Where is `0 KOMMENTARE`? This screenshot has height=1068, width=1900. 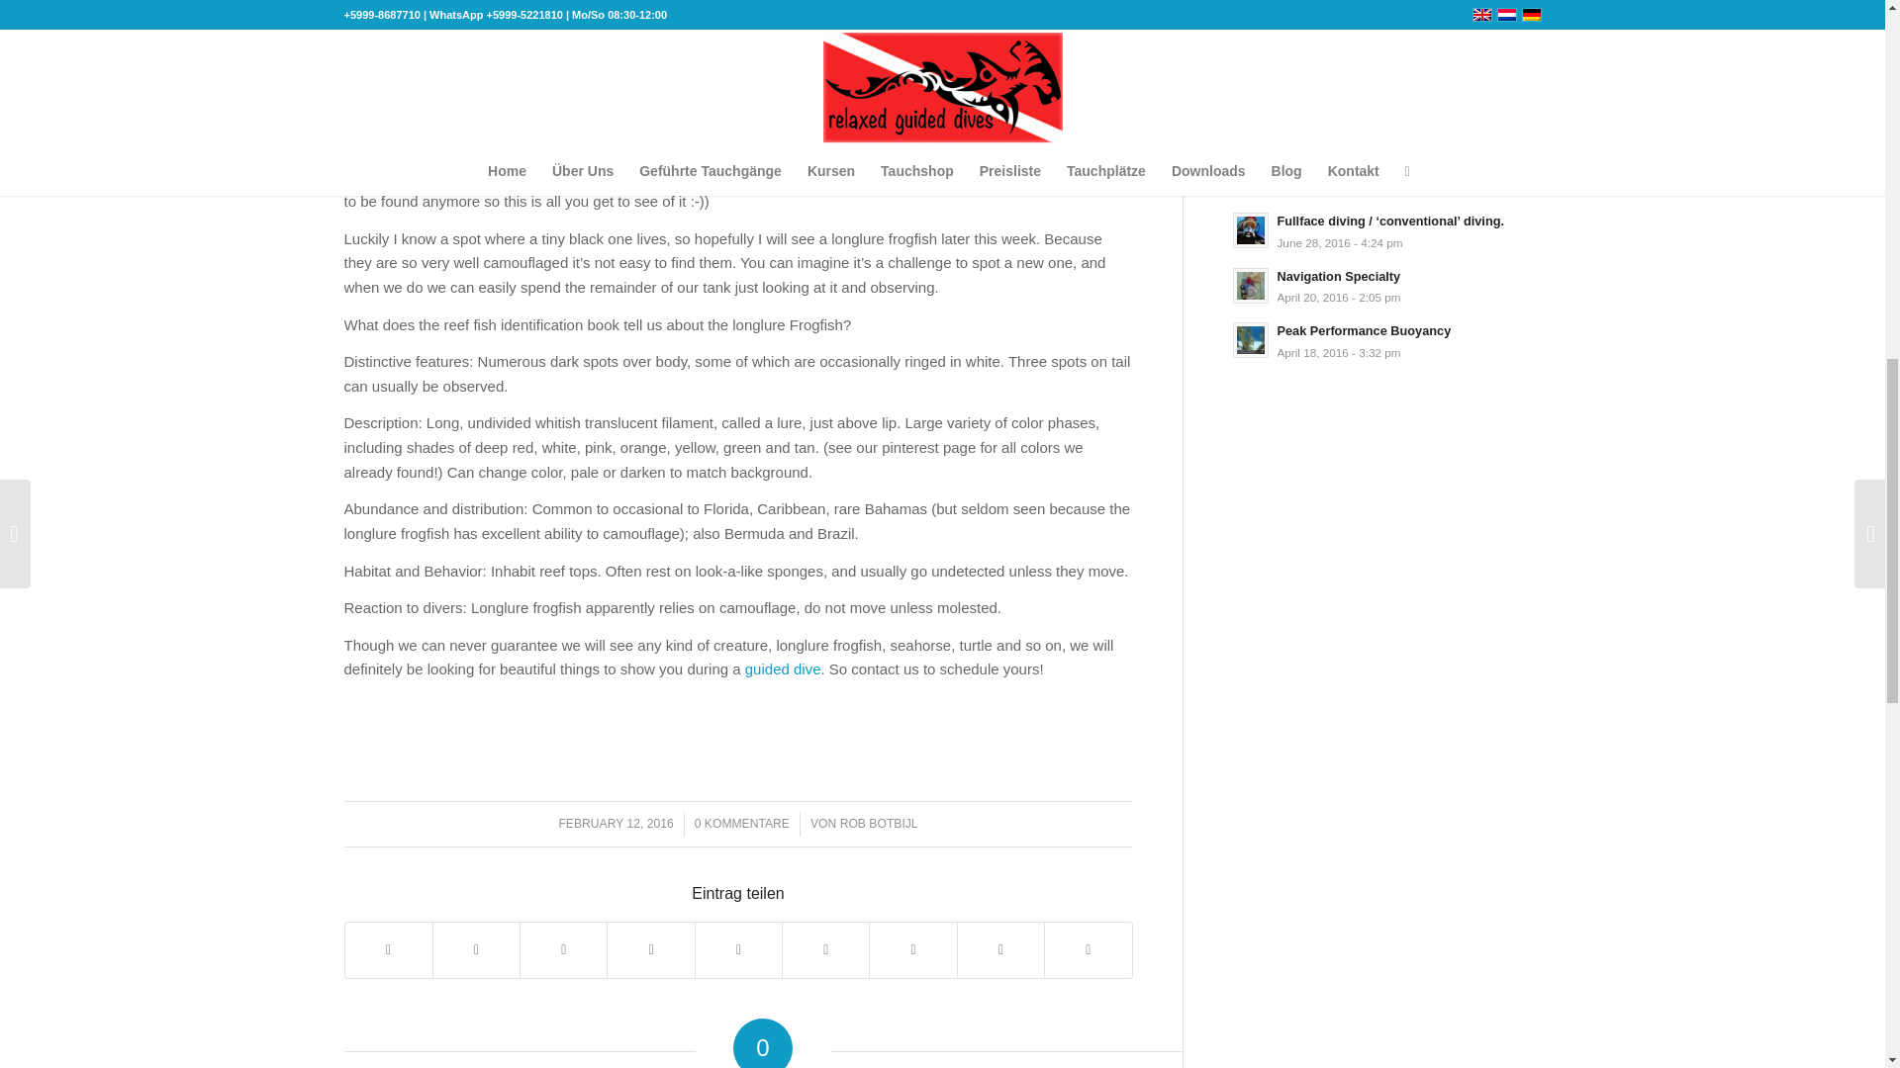 0 KOMMENTARE is located at coordinates (742, 824).